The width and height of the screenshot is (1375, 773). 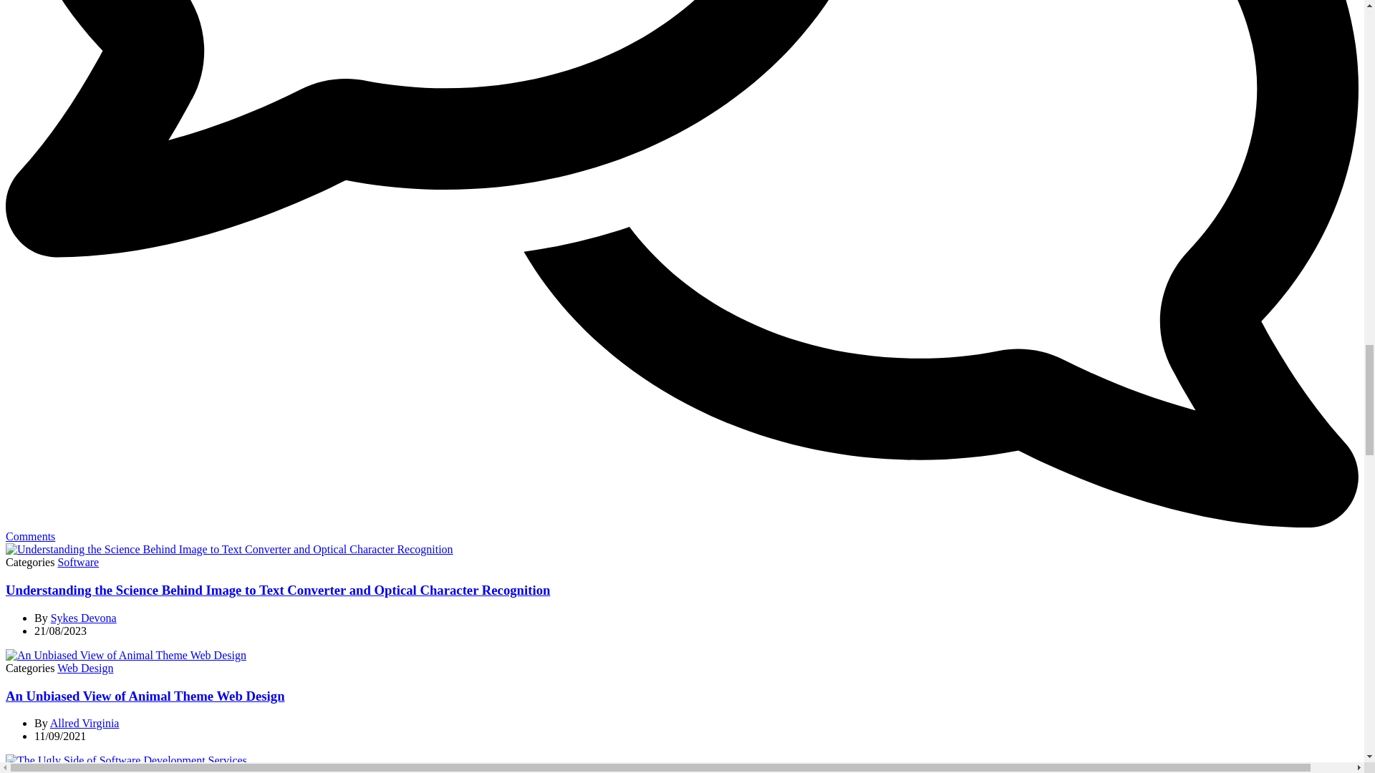 I want to click on Sykes Devona, so click(x=84, y=618).